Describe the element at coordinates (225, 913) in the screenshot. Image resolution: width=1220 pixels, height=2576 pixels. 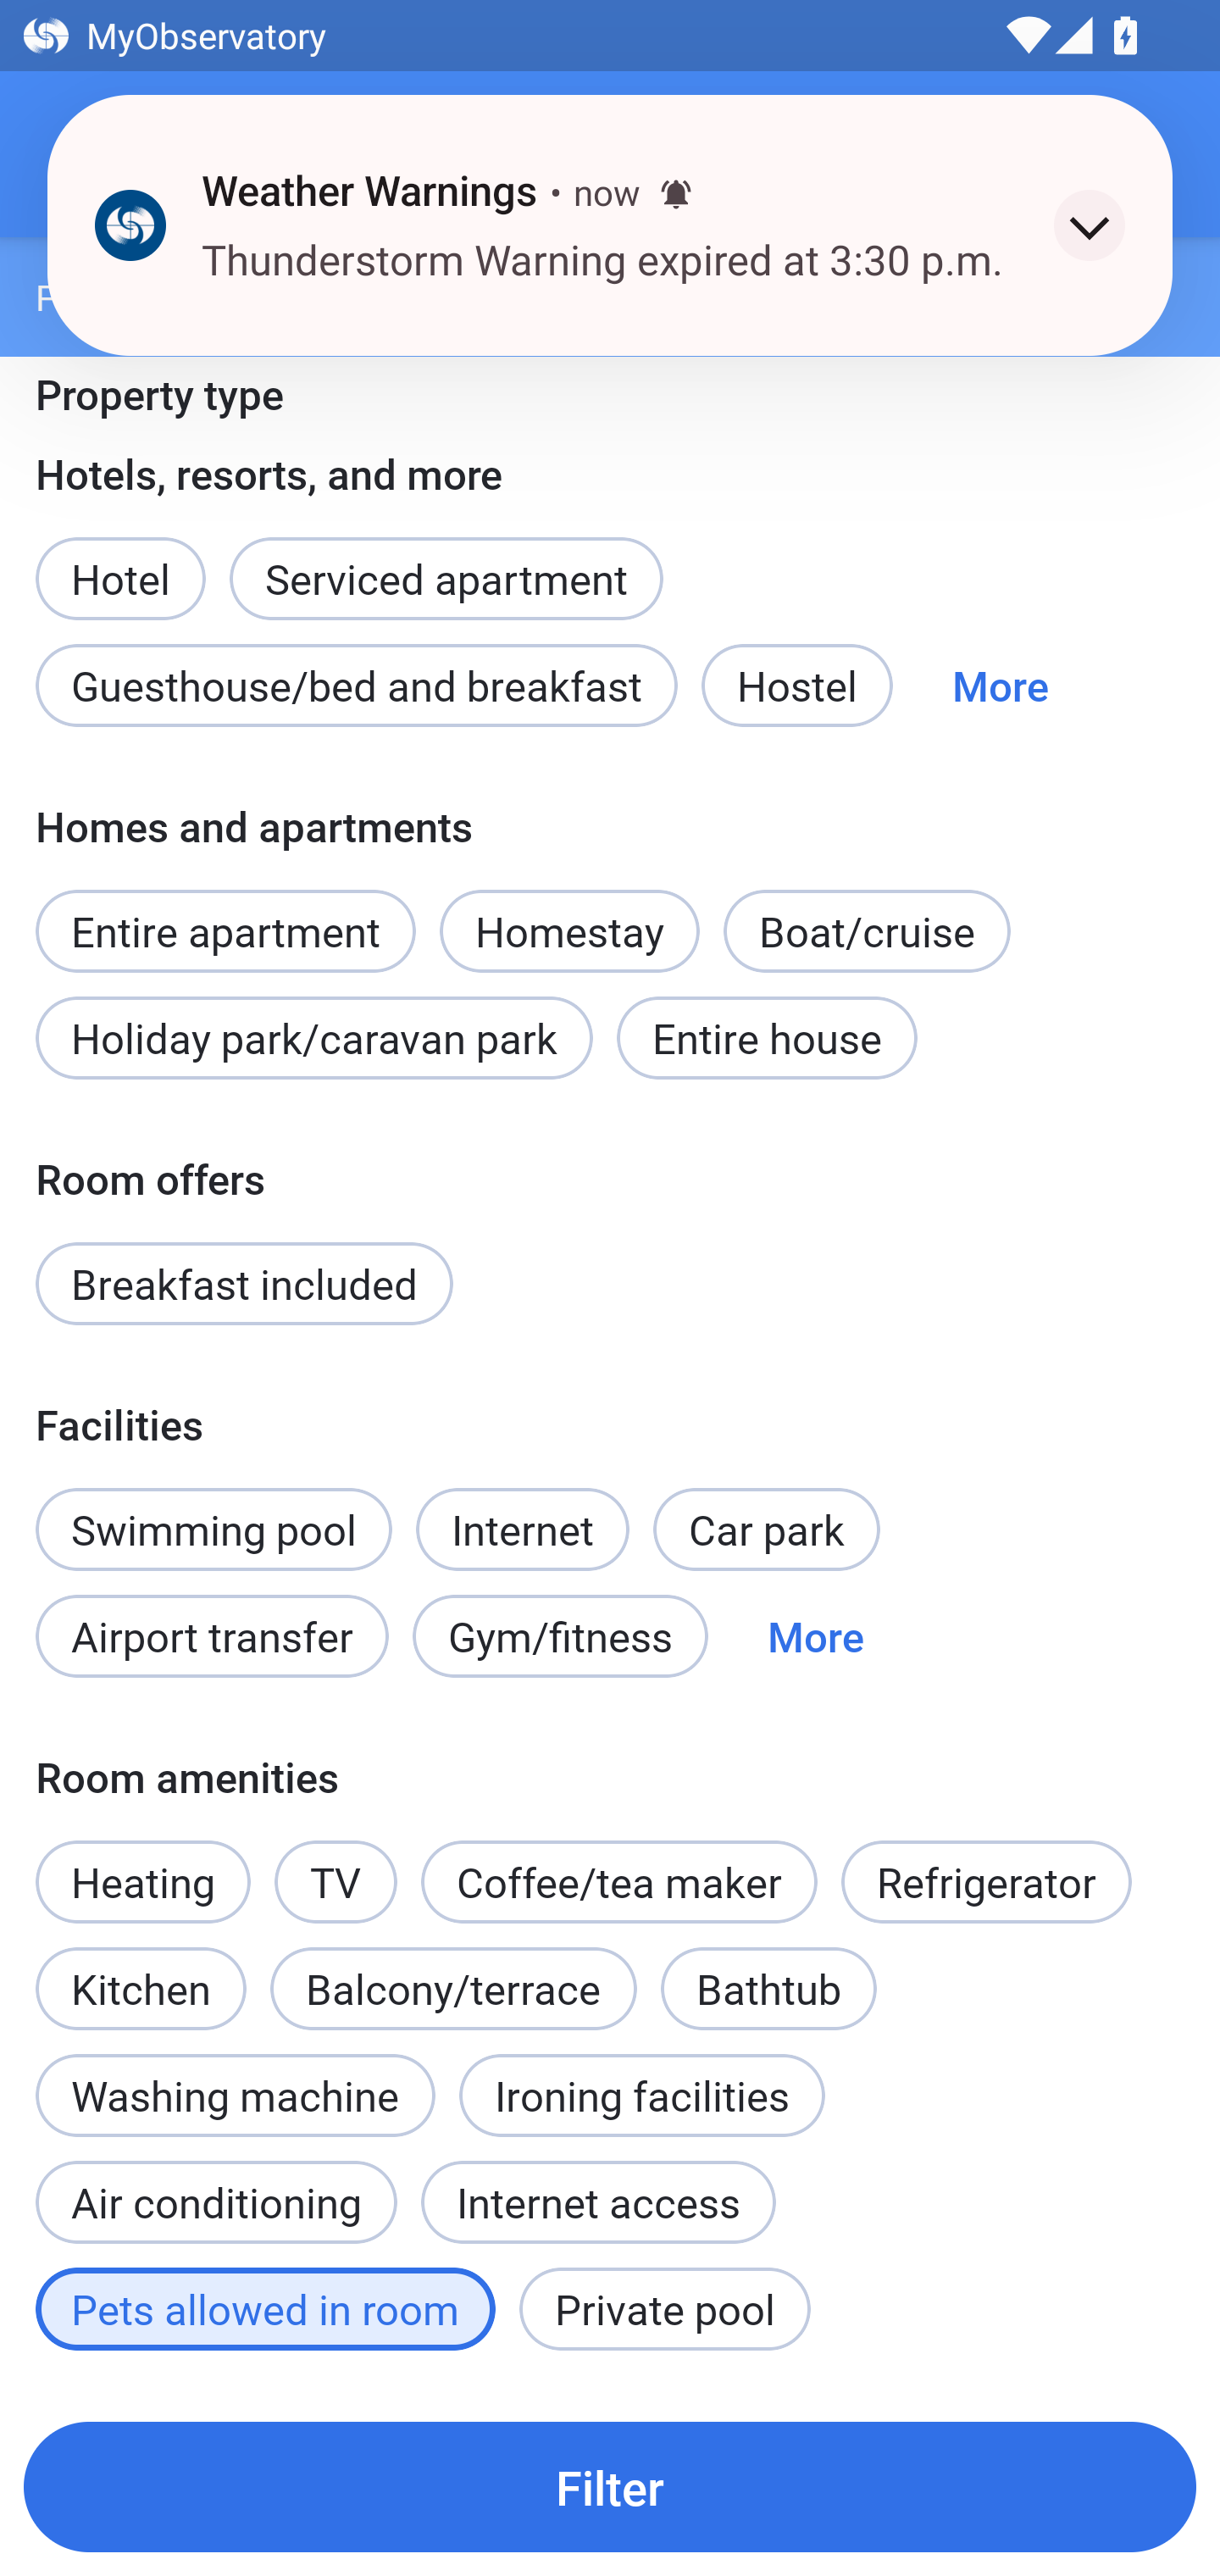
I see `Entire apartment` at that location.